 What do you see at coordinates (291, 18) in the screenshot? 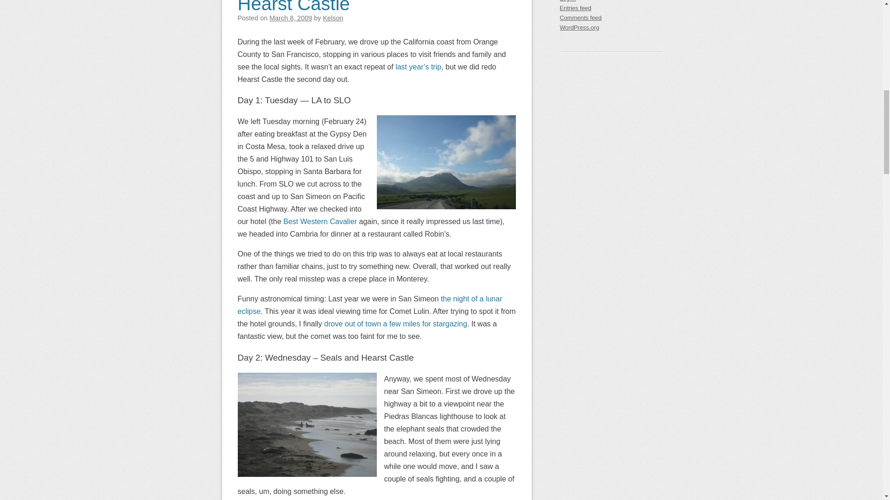
I see `11:16 PM` at bounding box center [291, 18].